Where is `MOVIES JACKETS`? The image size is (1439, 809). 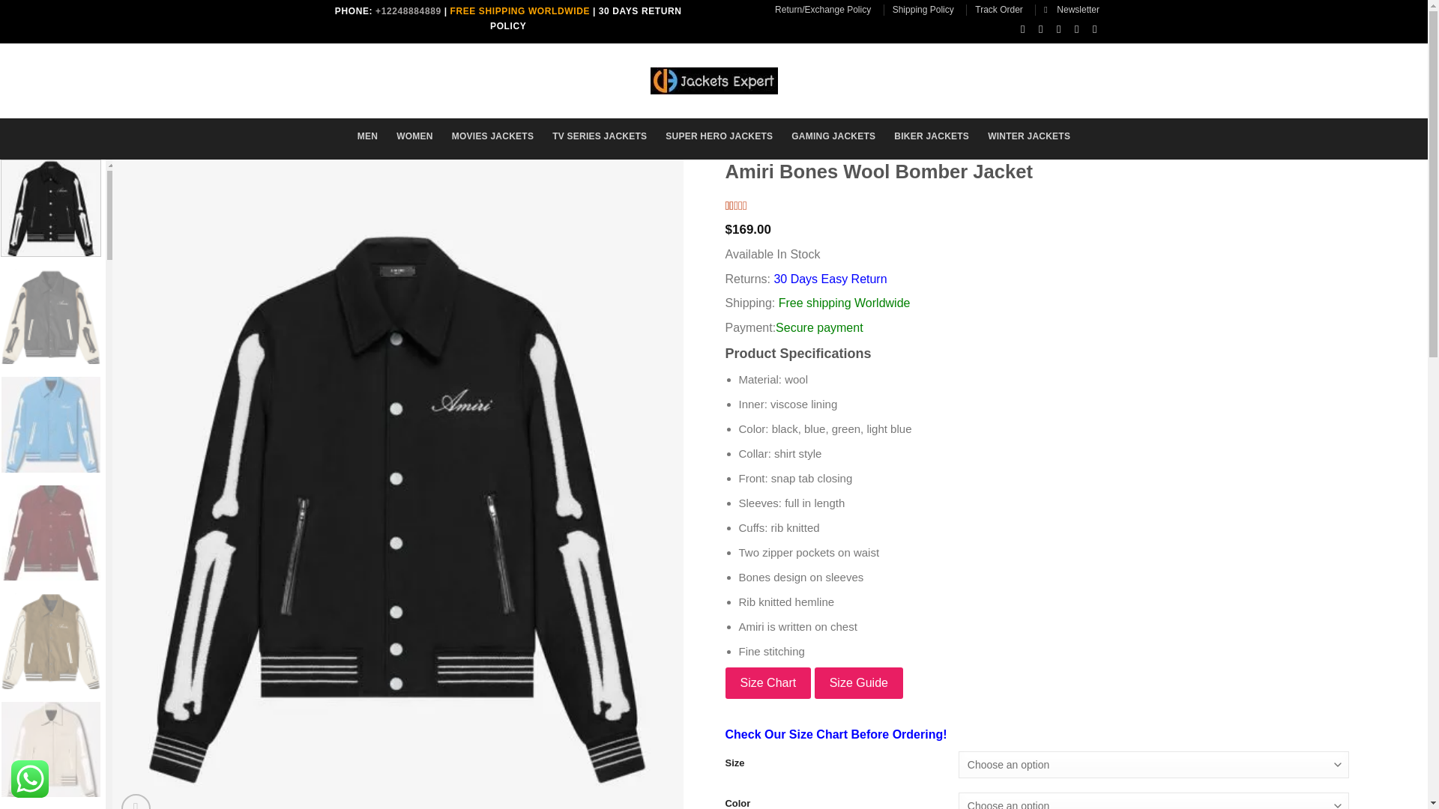
MOVIES JACKETS is located at coordinates (492, 136).